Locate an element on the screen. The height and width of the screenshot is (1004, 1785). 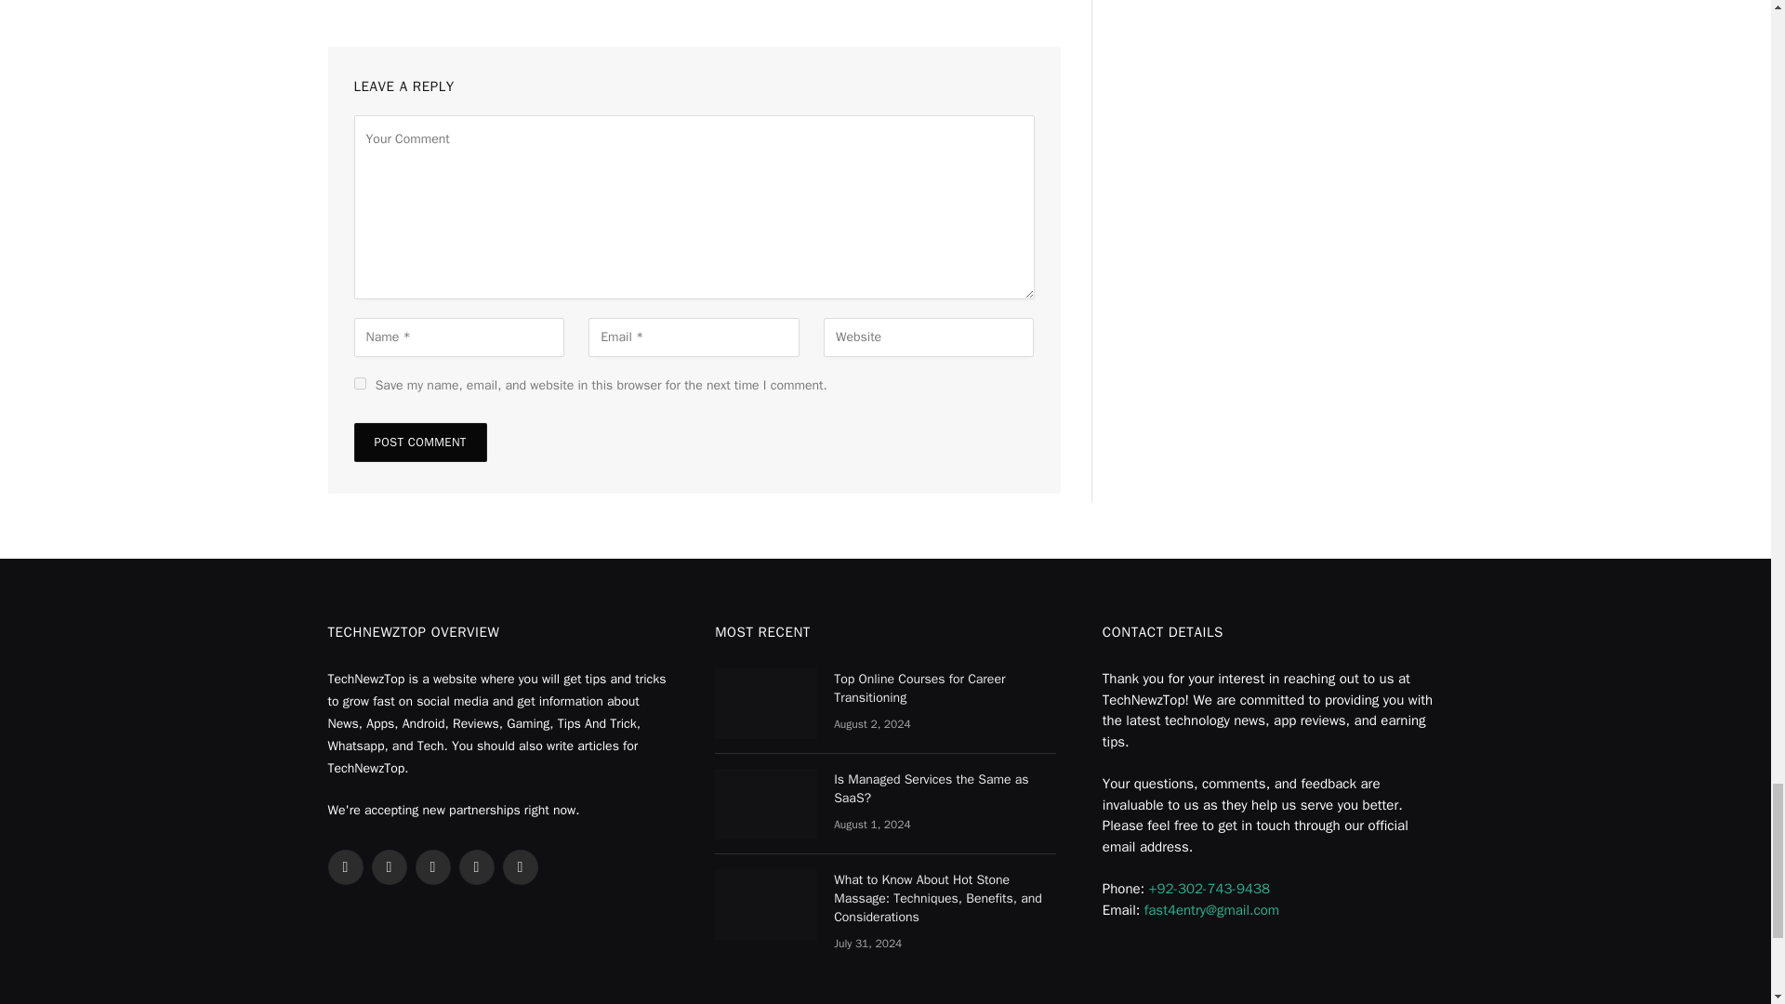
yes is located at coordinates (359, 383).